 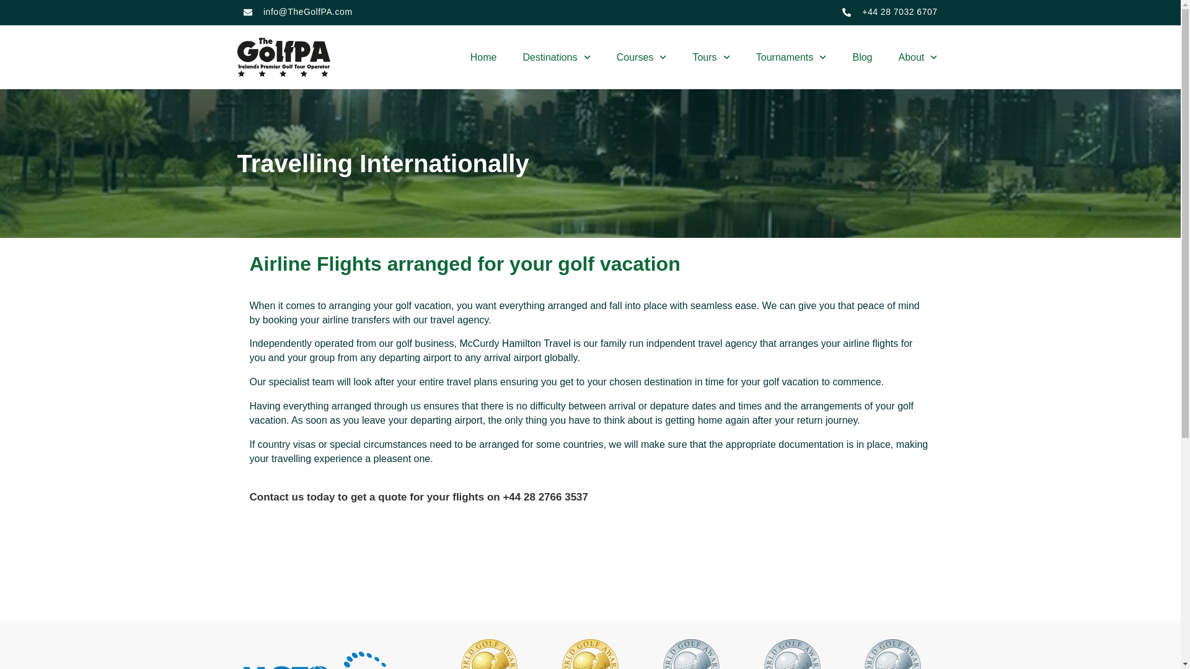 What do you see at coordinates (710, 57) in the screenshot?
I see `Tours` at bounding box center [710, 57].